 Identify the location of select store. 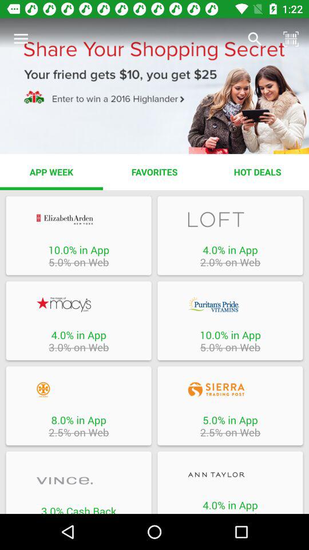
(230, 304).